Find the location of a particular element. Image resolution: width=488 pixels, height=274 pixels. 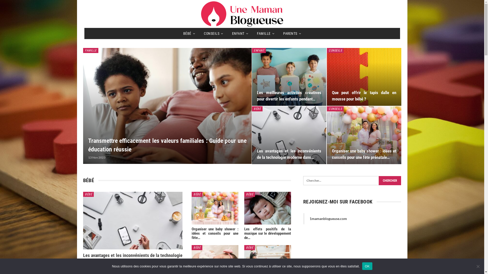

CONSEILS is located at coordinates (335, 109).